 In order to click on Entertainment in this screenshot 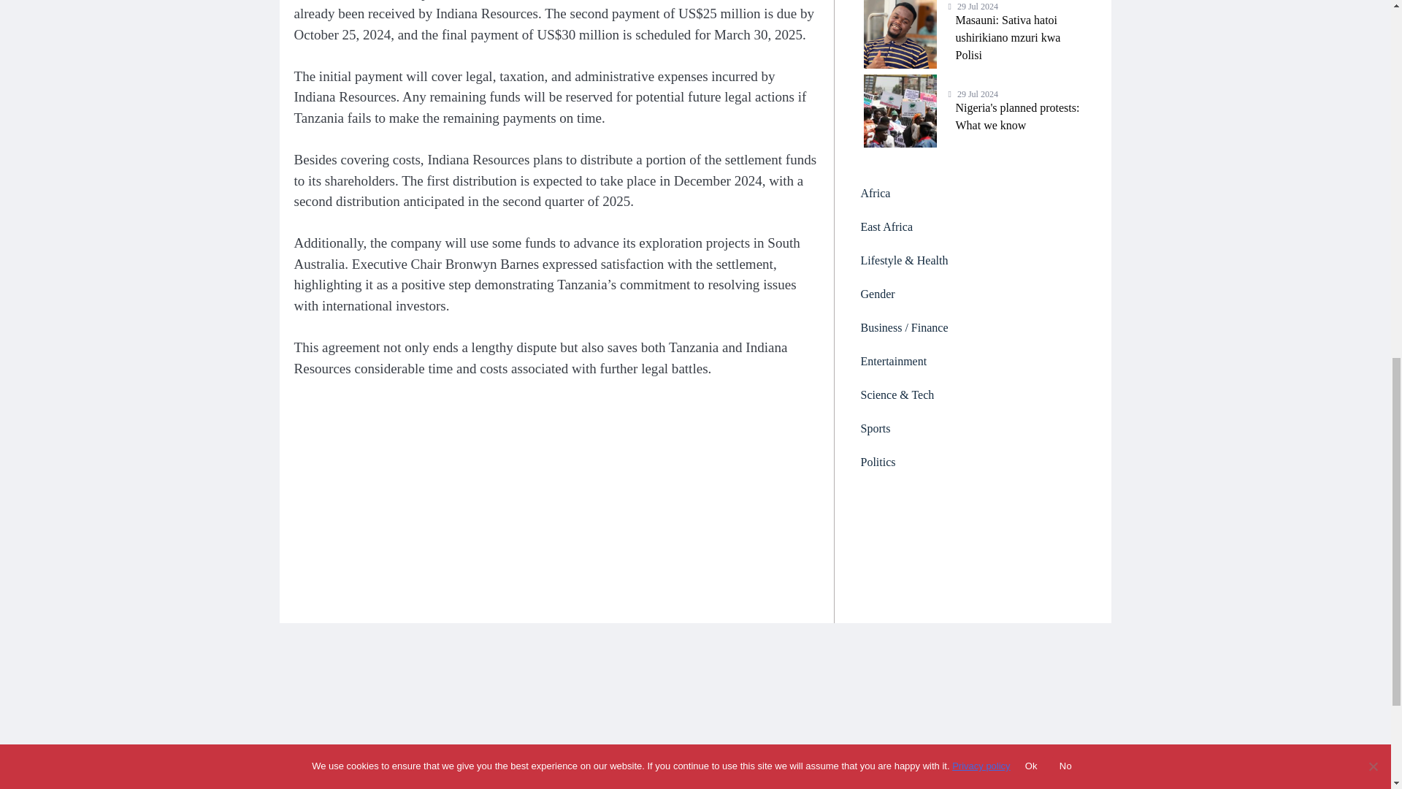, I will do `click(973, 110)`.